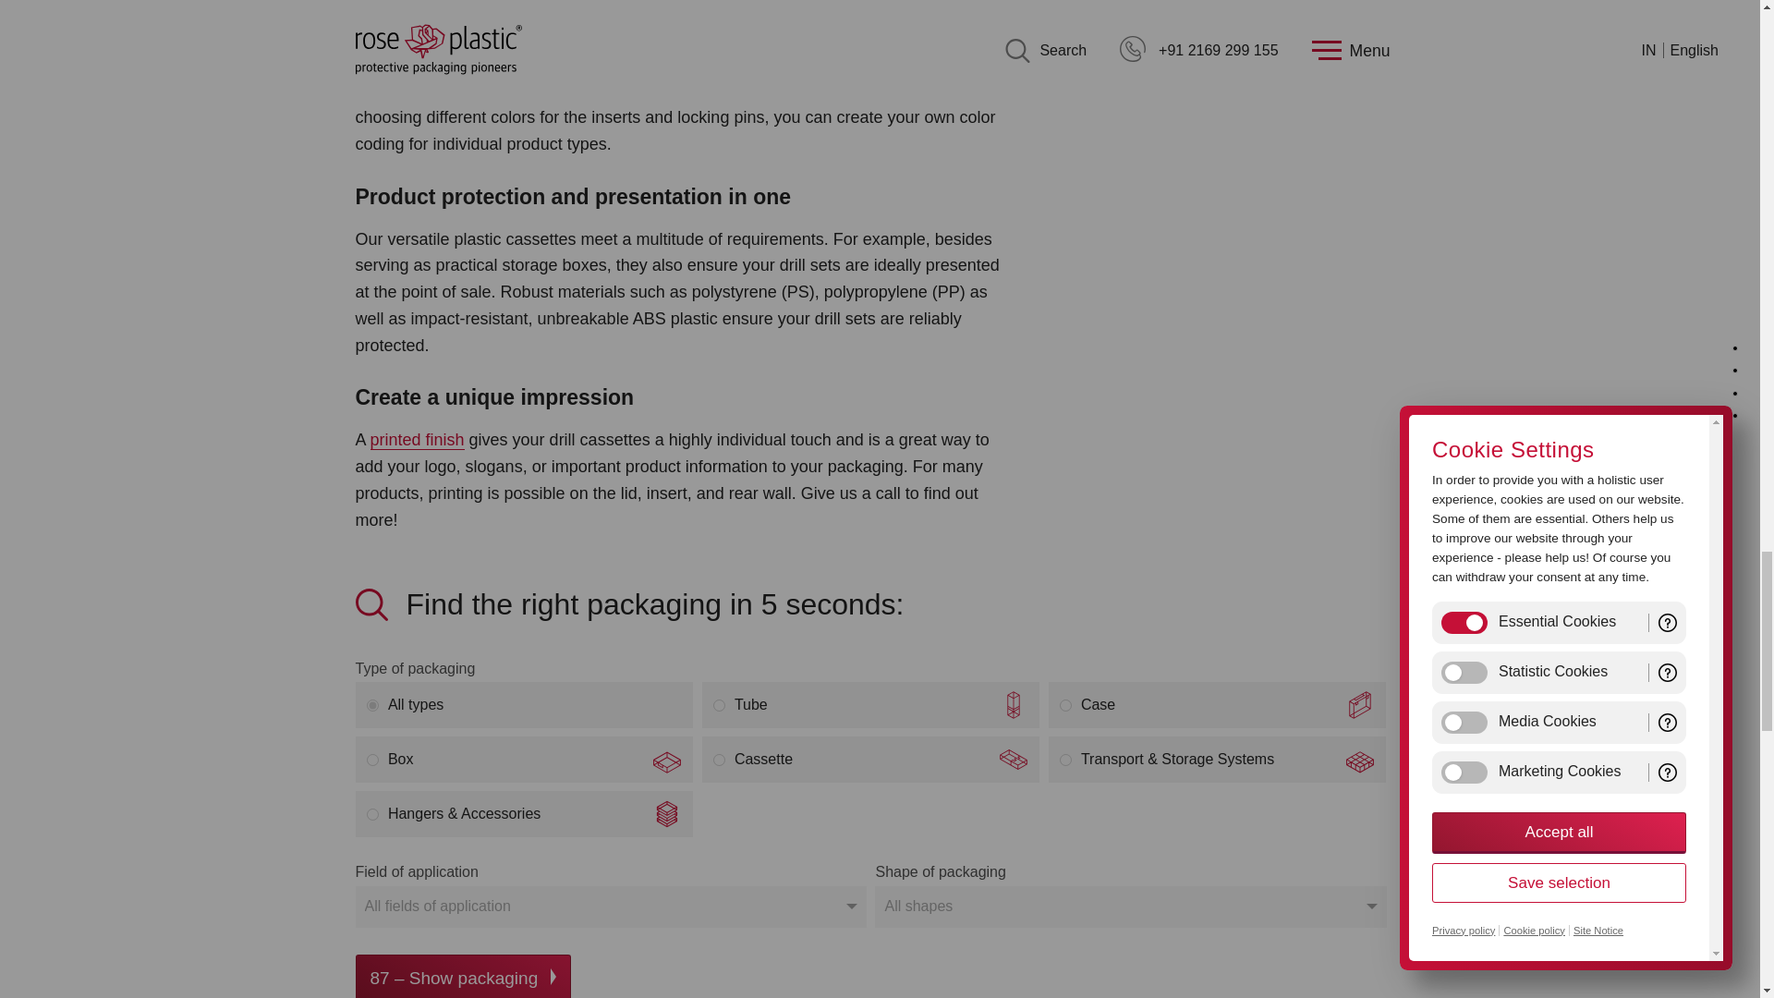 This screenshot has height=998, width=1774. I want to click on Box, so click(373, 760).